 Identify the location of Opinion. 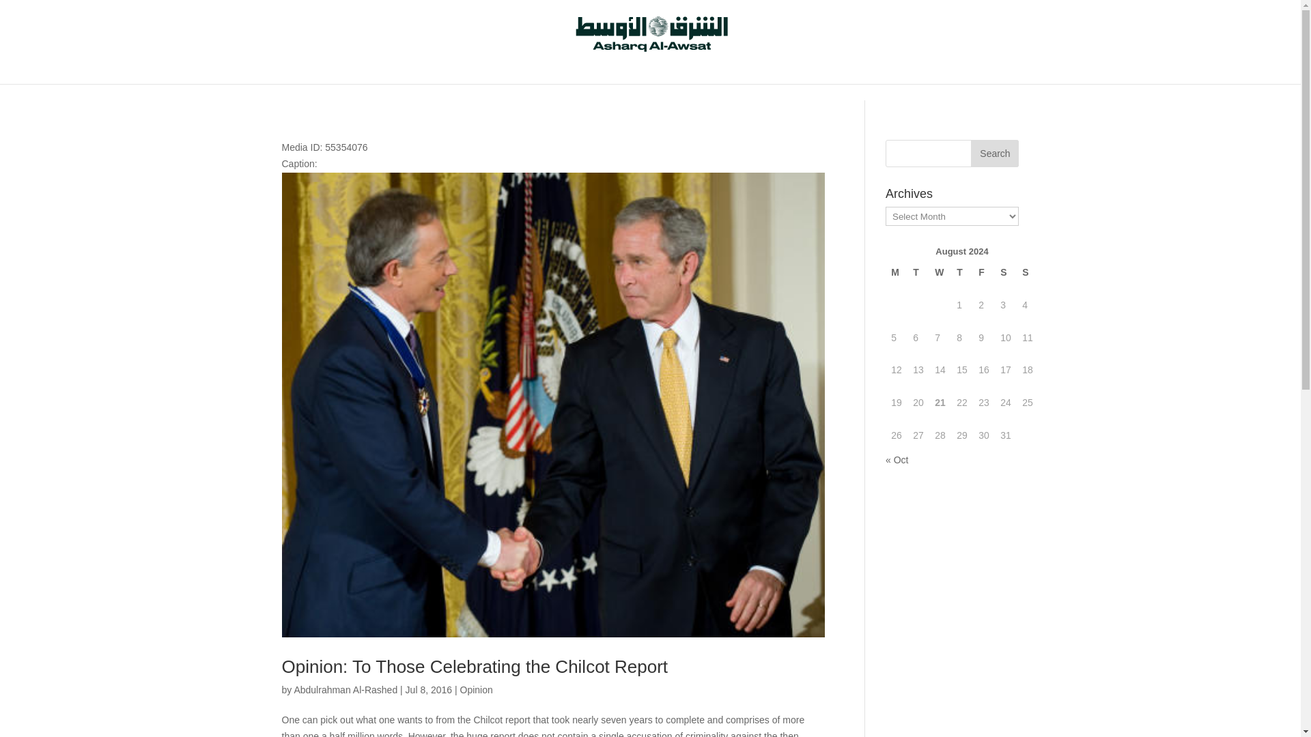
(476, 690).